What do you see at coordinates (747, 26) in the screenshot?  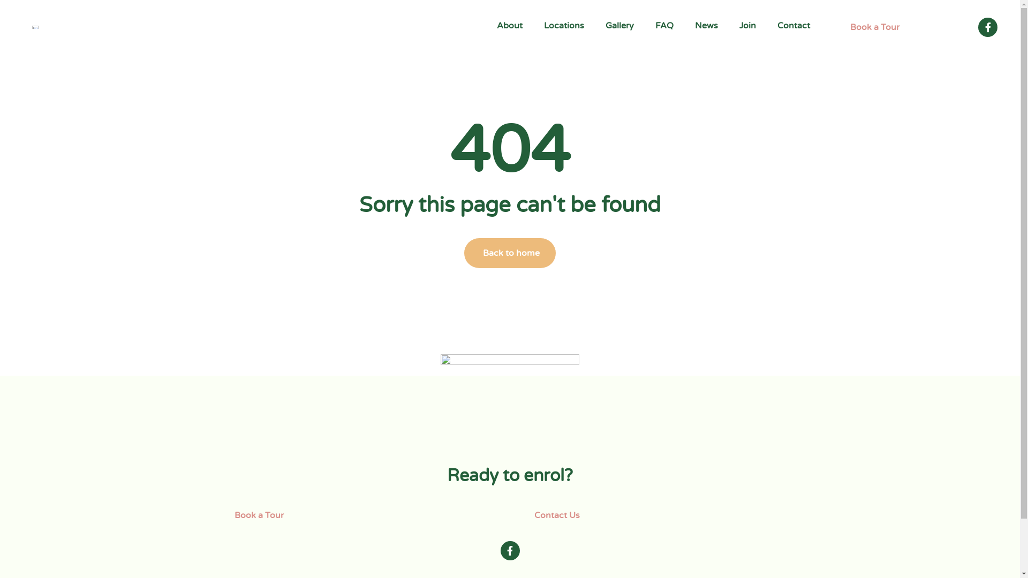 I see `Join` at bounding box center [747, 26].